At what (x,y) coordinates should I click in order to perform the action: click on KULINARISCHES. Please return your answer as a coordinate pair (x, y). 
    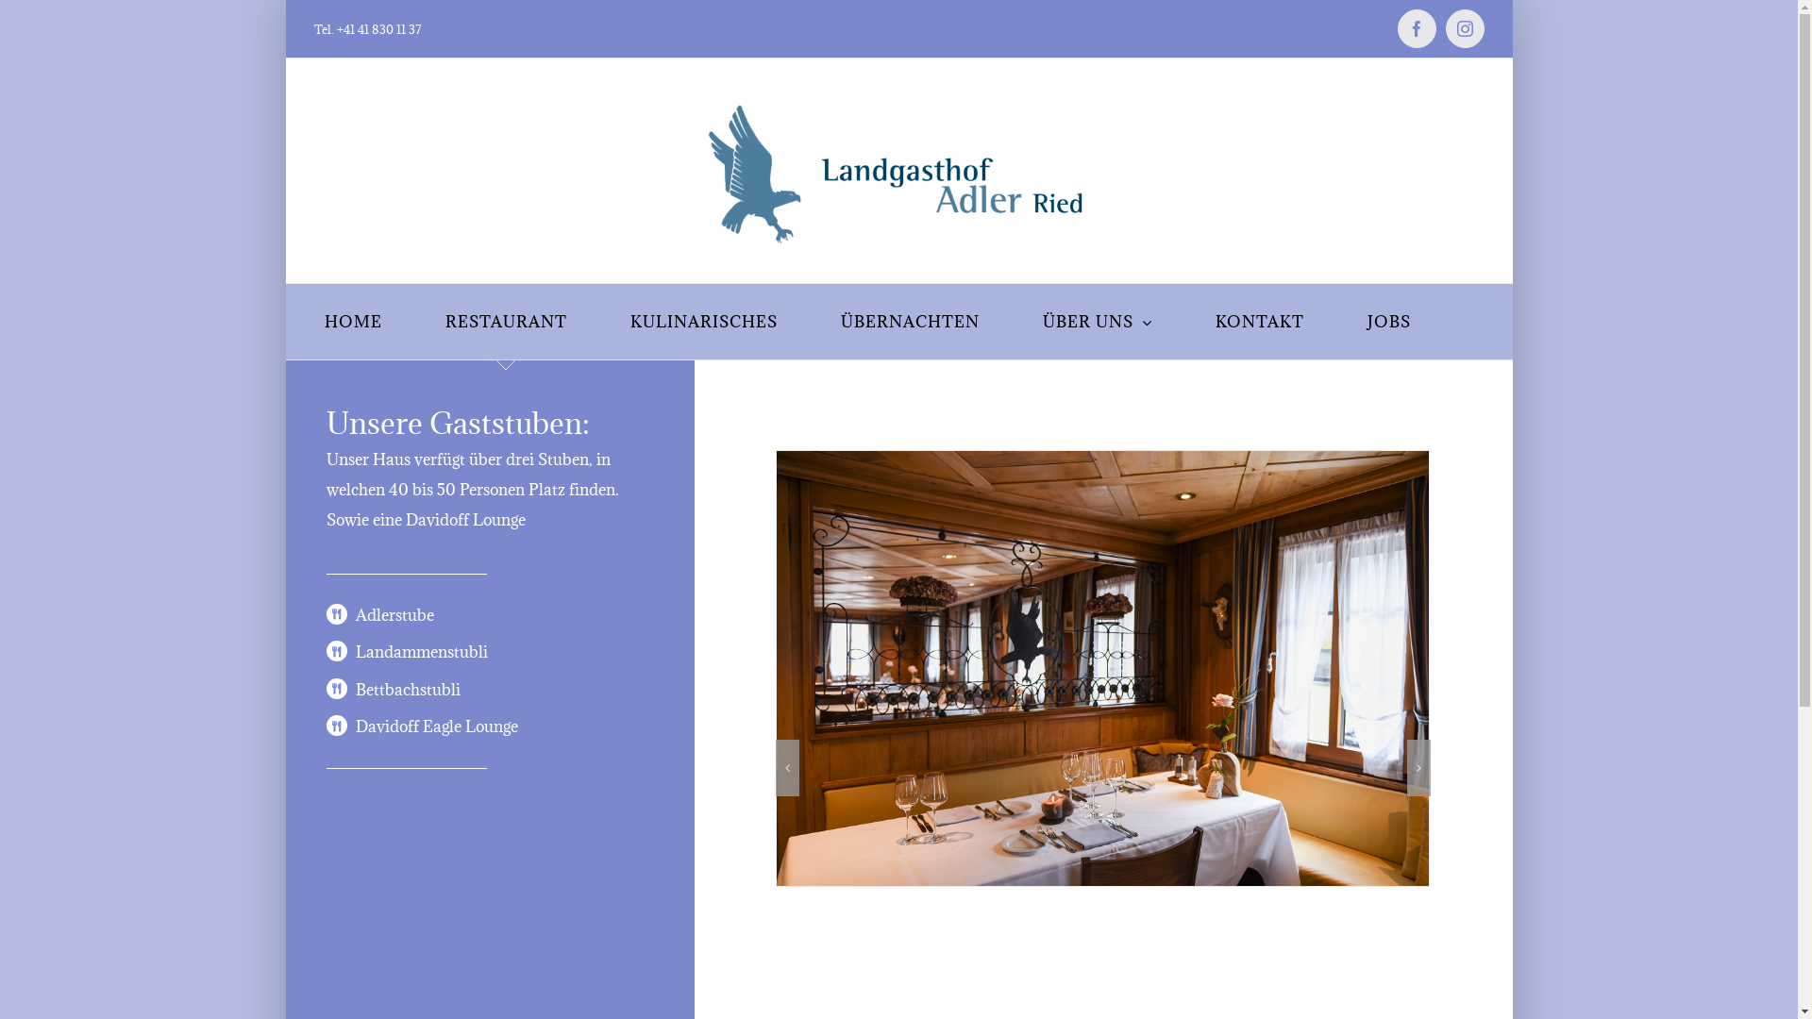
    Looking at the image, I should click on (704, 322).